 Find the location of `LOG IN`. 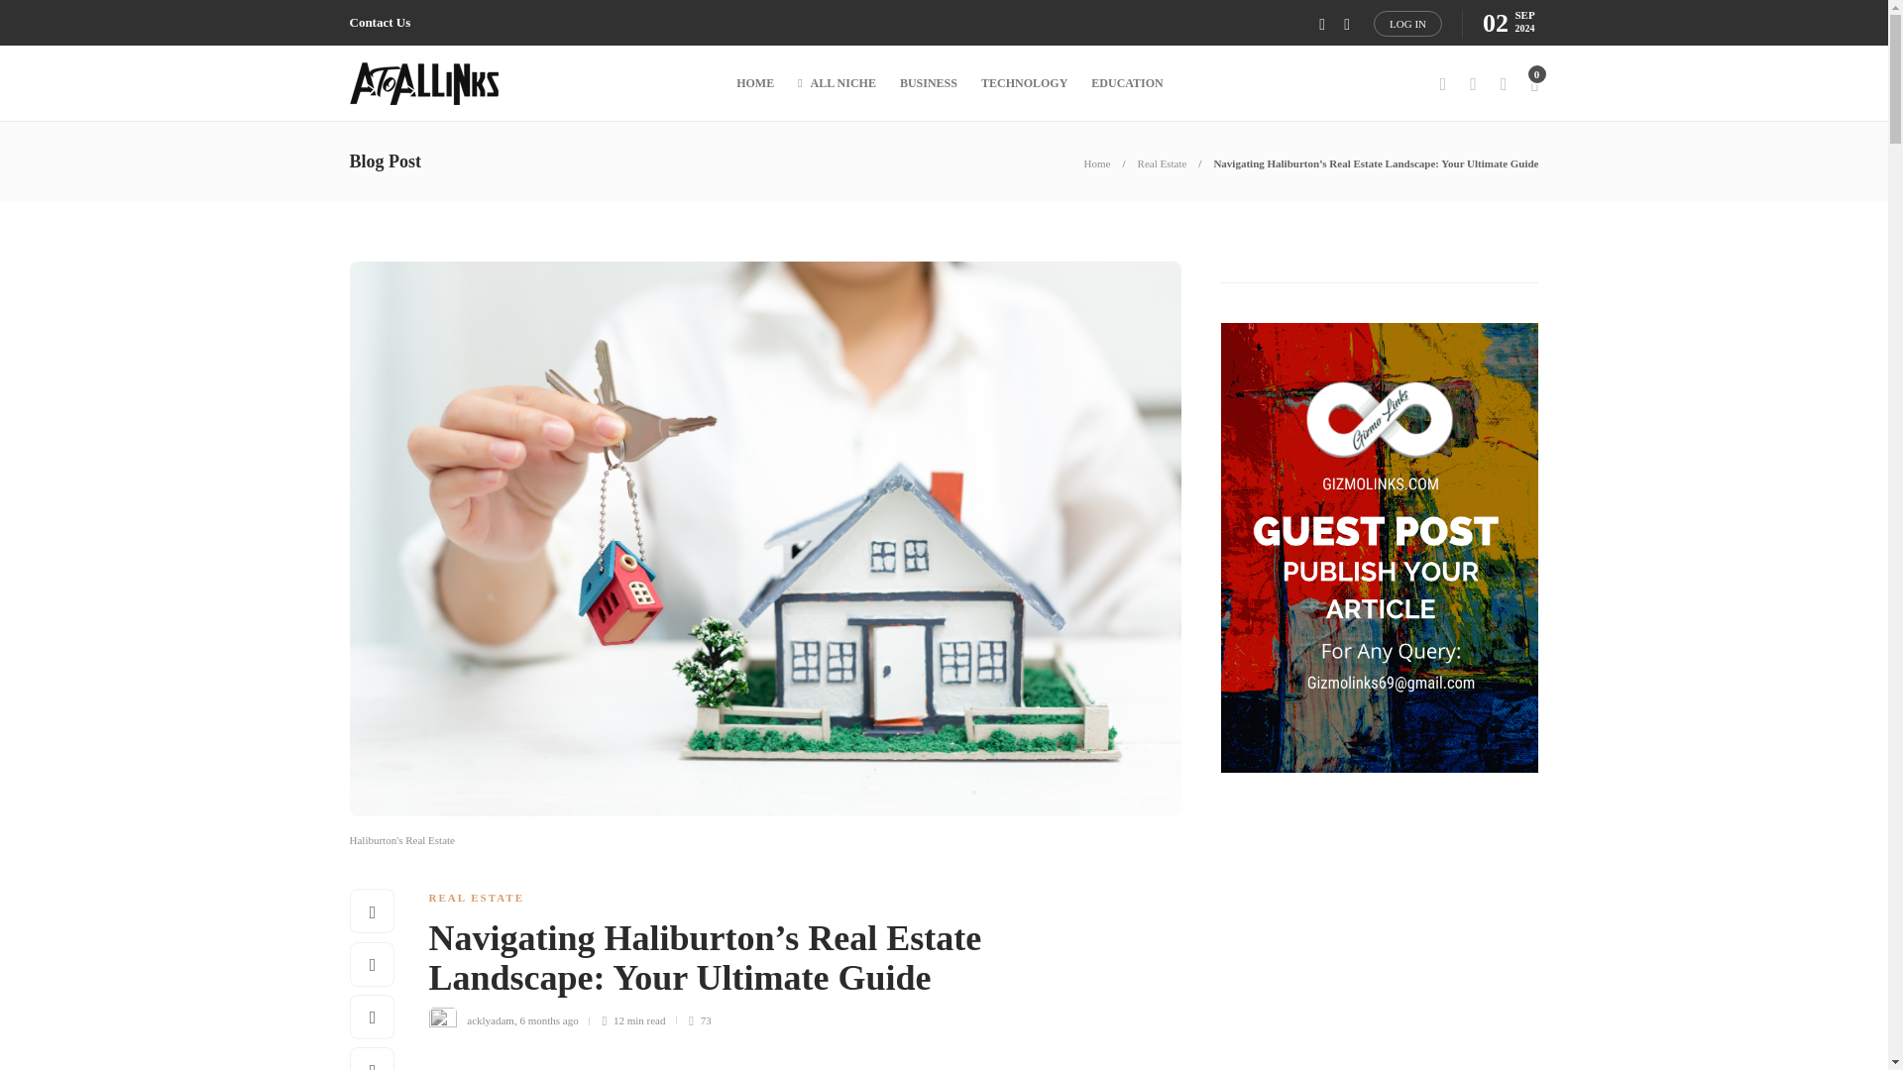

LOG IN is located at coordinates (1407, 23).